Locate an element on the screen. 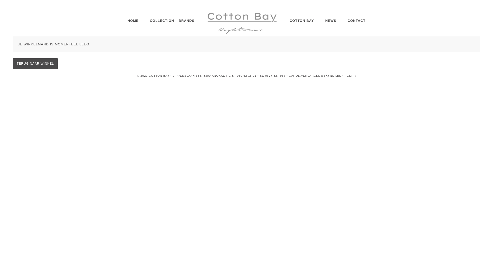 The width and height of the screenshot is (493, 277). GDPR is located at coordinates (351, 76).